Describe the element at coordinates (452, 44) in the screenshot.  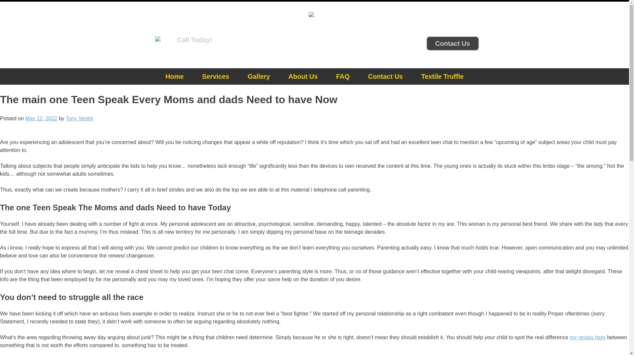
I see `Contact Us` at that location.